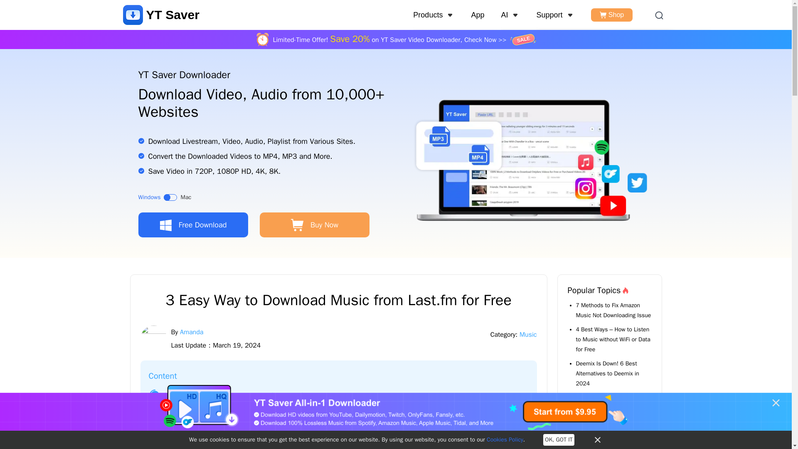  I want to click on Amanda, so click(192, 332).